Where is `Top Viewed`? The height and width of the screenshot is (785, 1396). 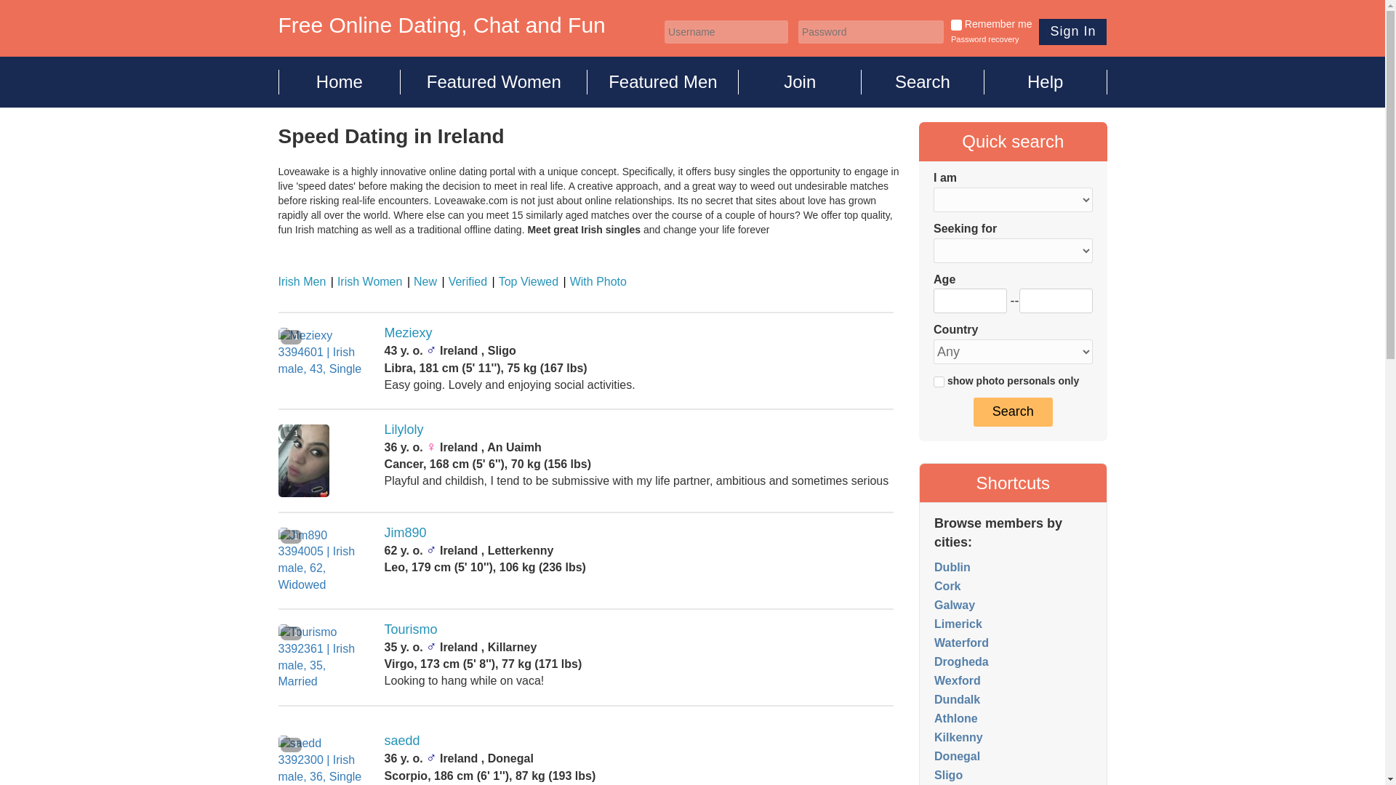 Top Viewed is located at coordinates (523, 282).